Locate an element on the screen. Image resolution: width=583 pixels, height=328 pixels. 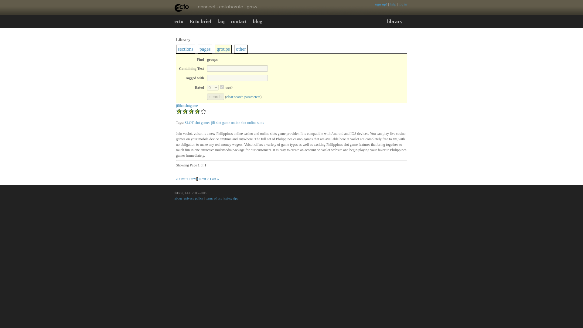
online slot is located at coordinates (238, 123).